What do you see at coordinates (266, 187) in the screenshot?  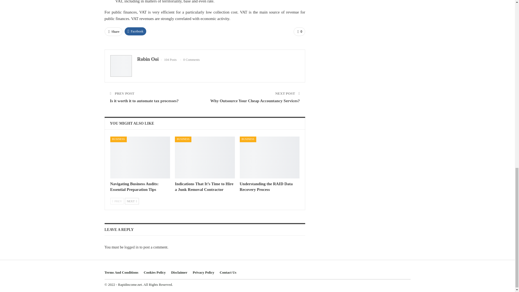 I see `Understanding the RAID Data Recovery Process` at bounding box center [266, 187].